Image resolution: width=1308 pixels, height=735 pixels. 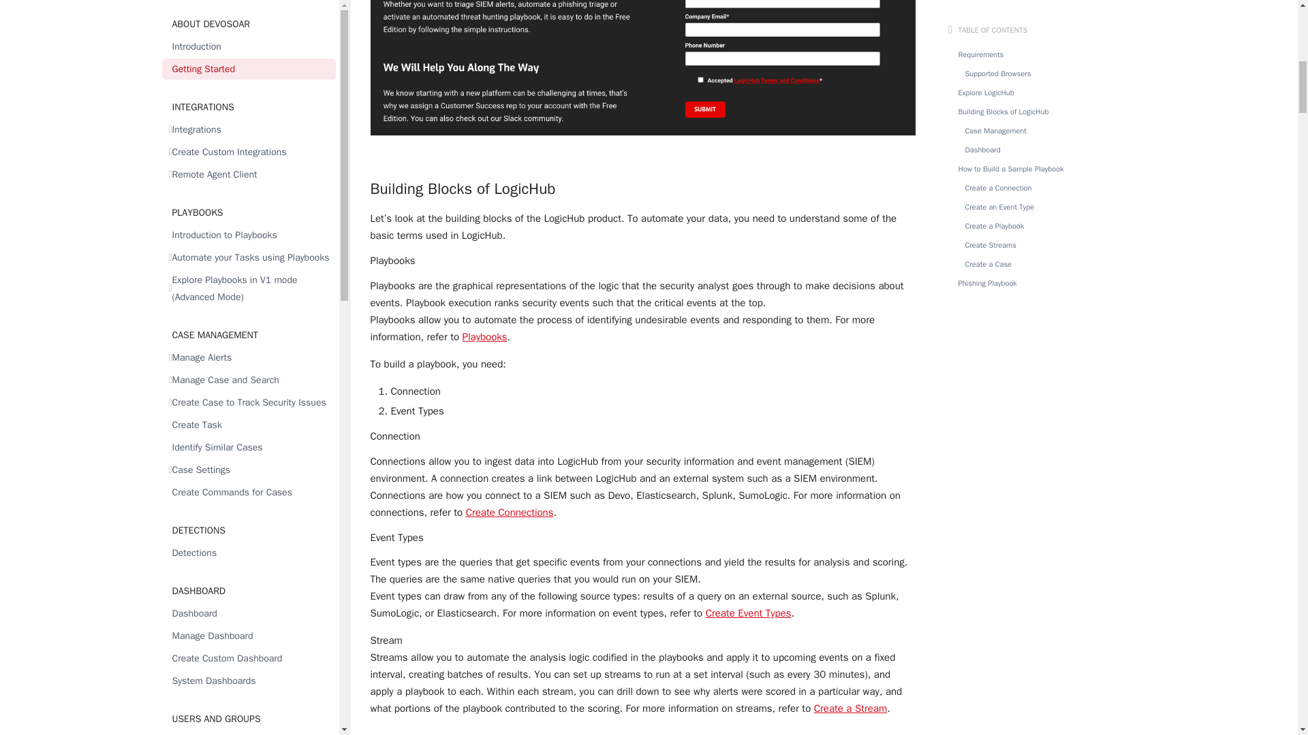 I want to click on Connection, so click(x=643, y=436).